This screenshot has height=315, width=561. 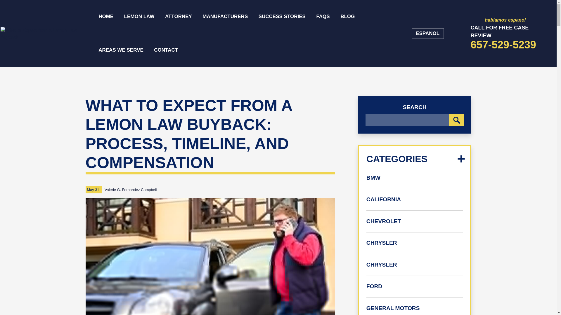 What do you see at coordinates (505, 33) in the screenshot?
I see `ESPANOL` at bounding box center [505, 33].